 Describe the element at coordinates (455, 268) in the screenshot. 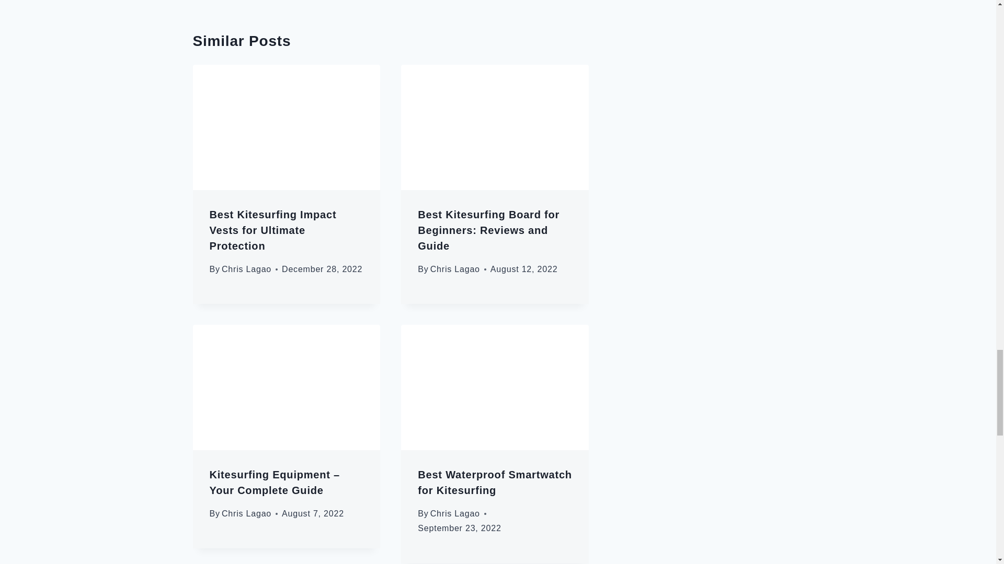

I see `Chris Lagao` at that location.